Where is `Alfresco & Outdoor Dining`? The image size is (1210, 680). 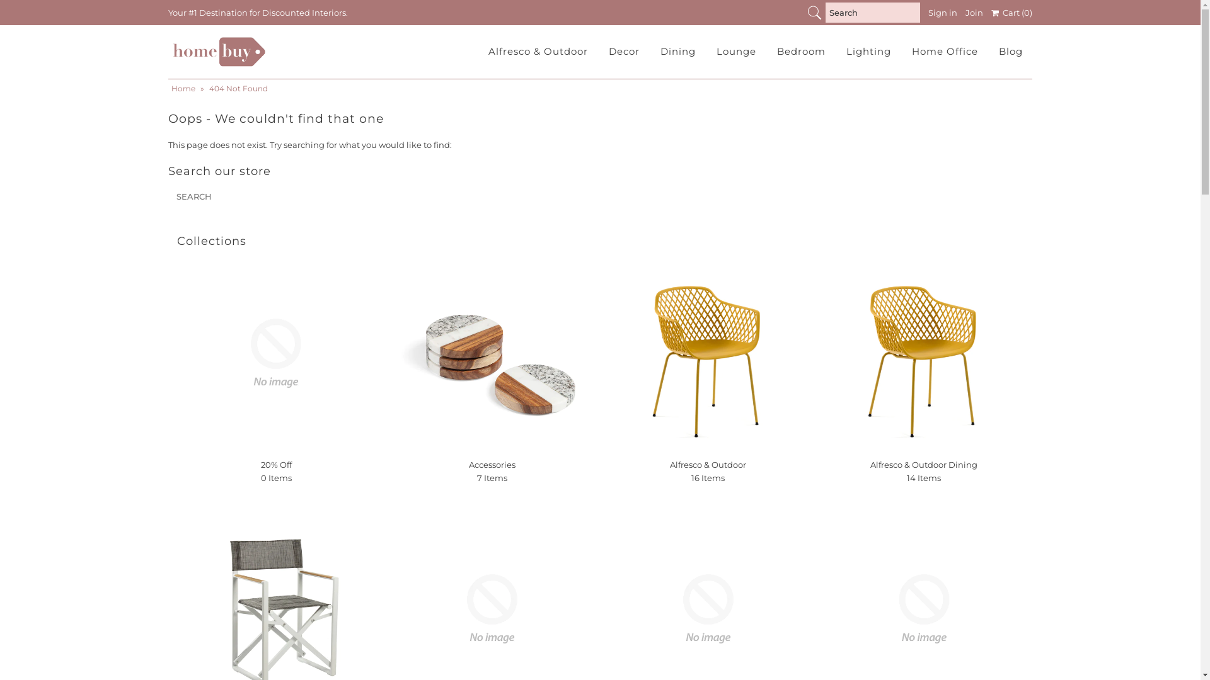
Alfresco & Outdoor Dining is located at coordinates (924, 353).